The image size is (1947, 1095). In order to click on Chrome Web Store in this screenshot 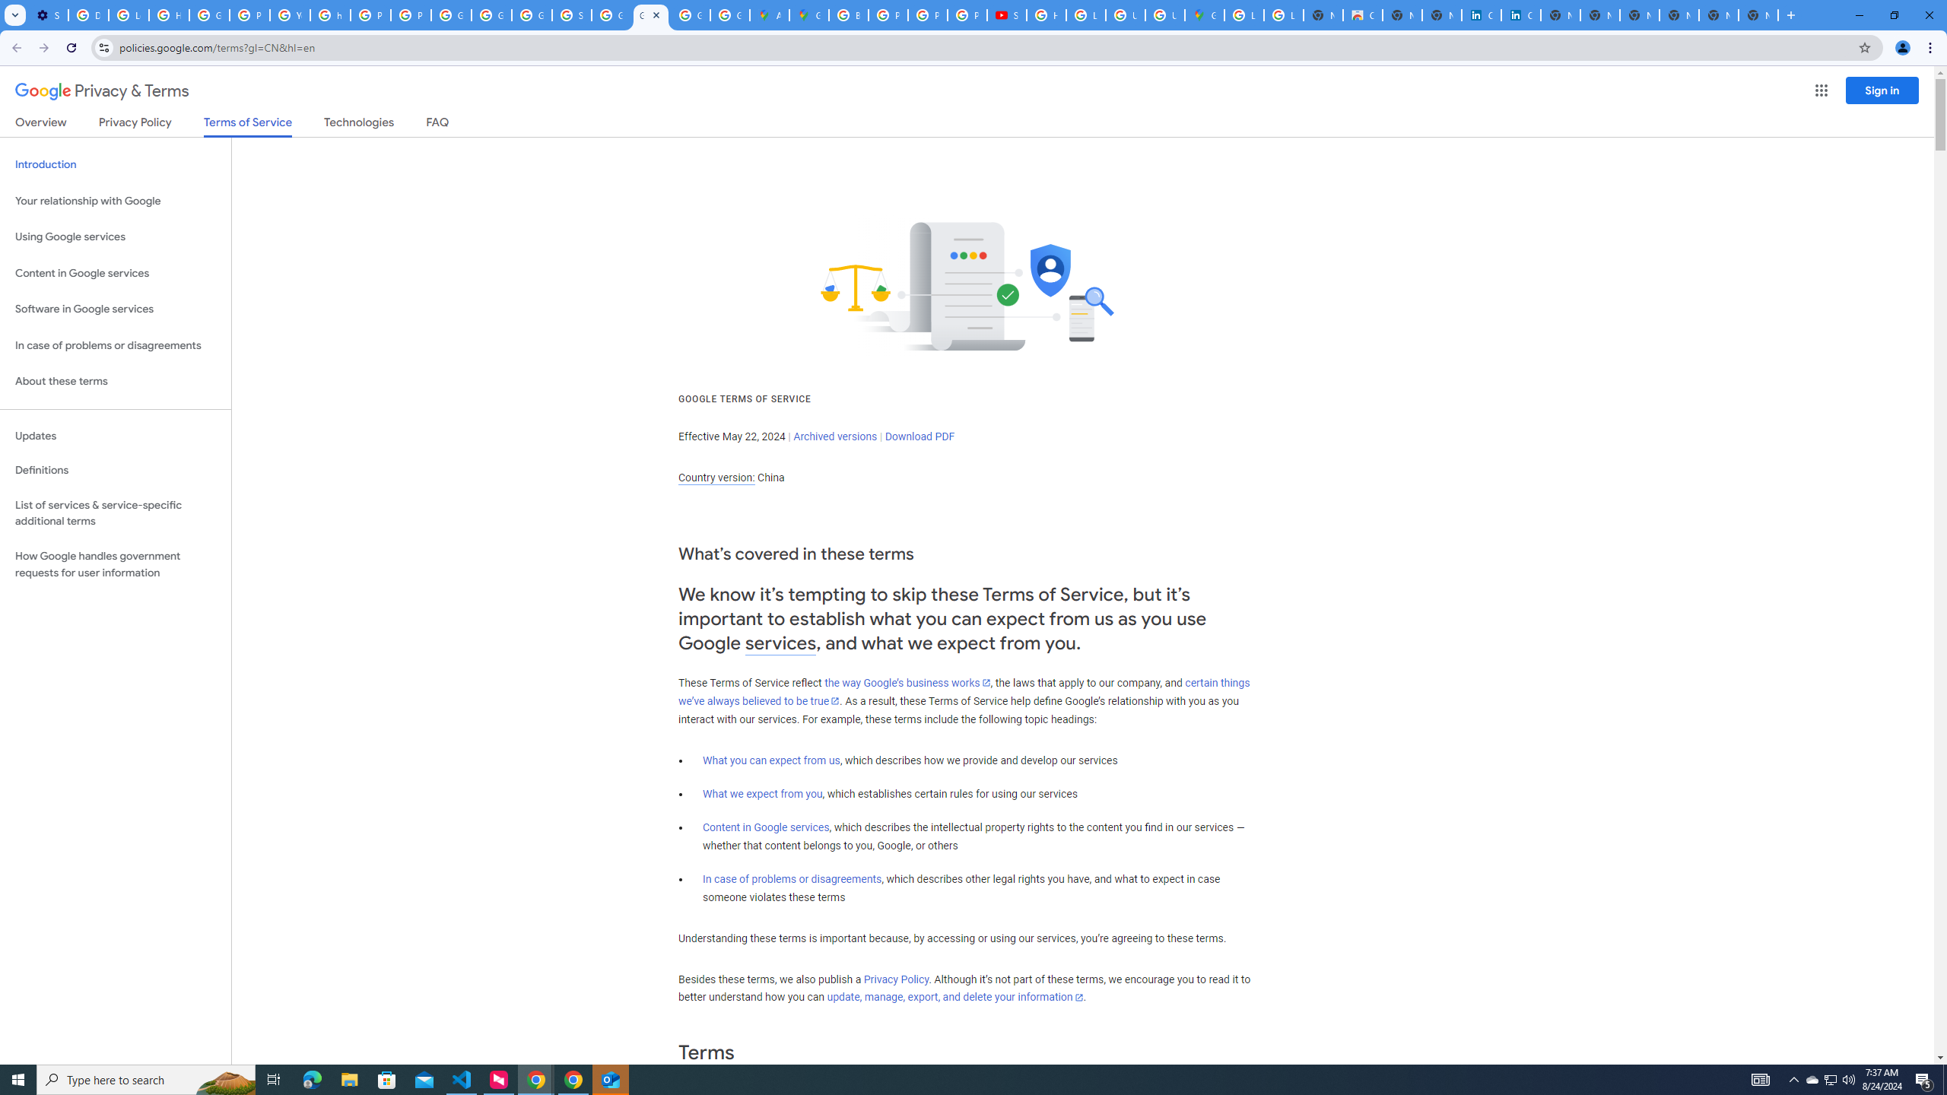, I will do `click(1363, 15)`.